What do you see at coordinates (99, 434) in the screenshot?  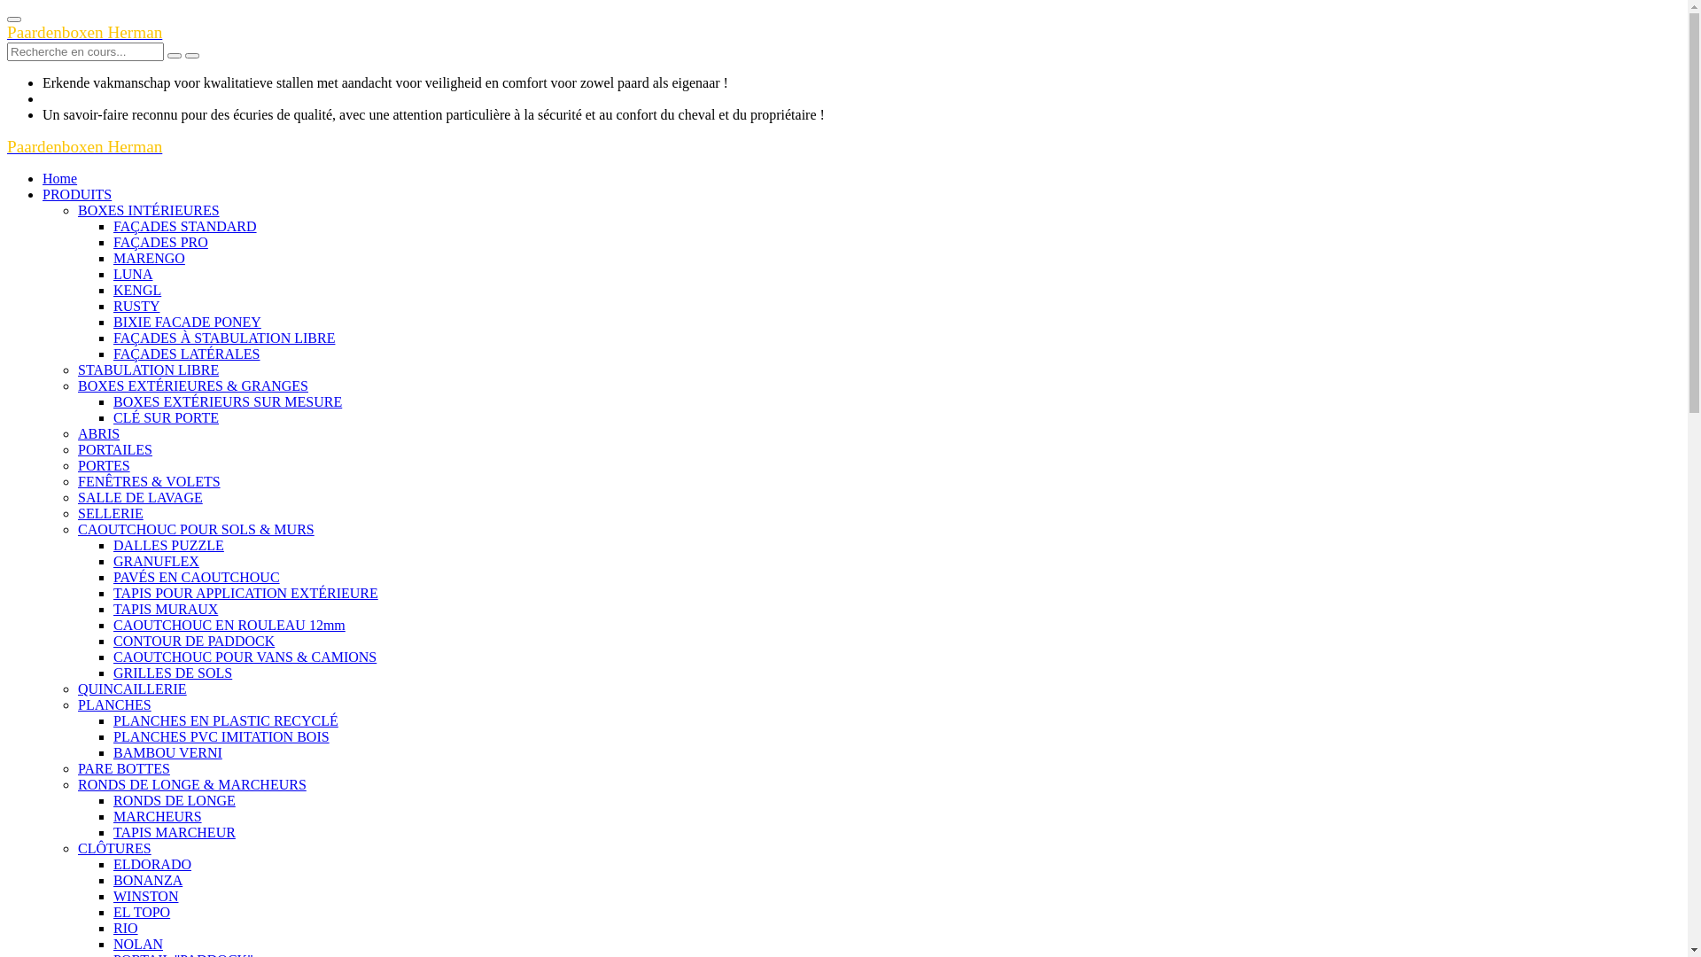 I see `ABRIS` at bounding box center [99, 434].